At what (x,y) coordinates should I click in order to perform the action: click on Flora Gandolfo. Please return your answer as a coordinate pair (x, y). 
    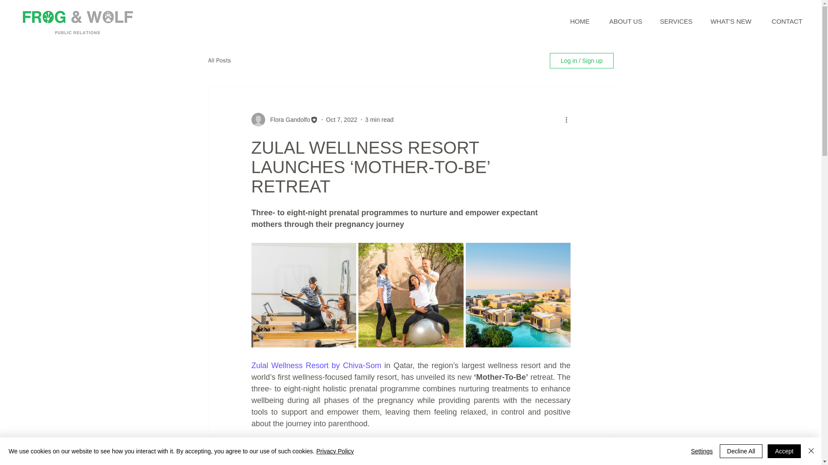
    Looking at the image, I should click on (287, 120).